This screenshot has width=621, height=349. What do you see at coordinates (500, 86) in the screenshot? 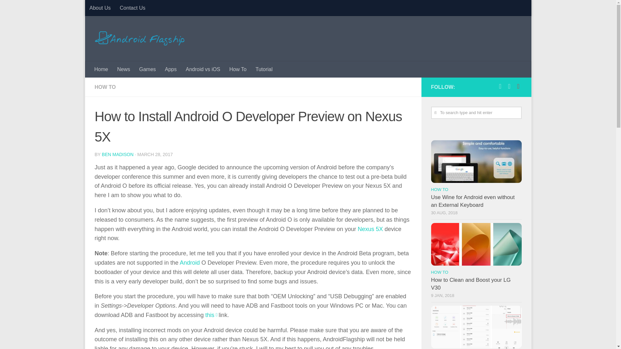
I see `Follow us on Facebook` at bounding box center [500, 86].